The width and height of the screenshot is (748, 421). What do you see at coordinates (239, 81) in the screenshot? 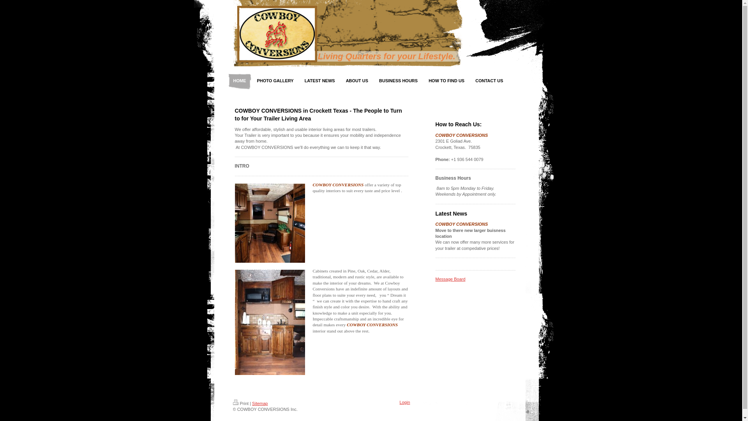
I see `HOME` at bounding box center [239, 81].